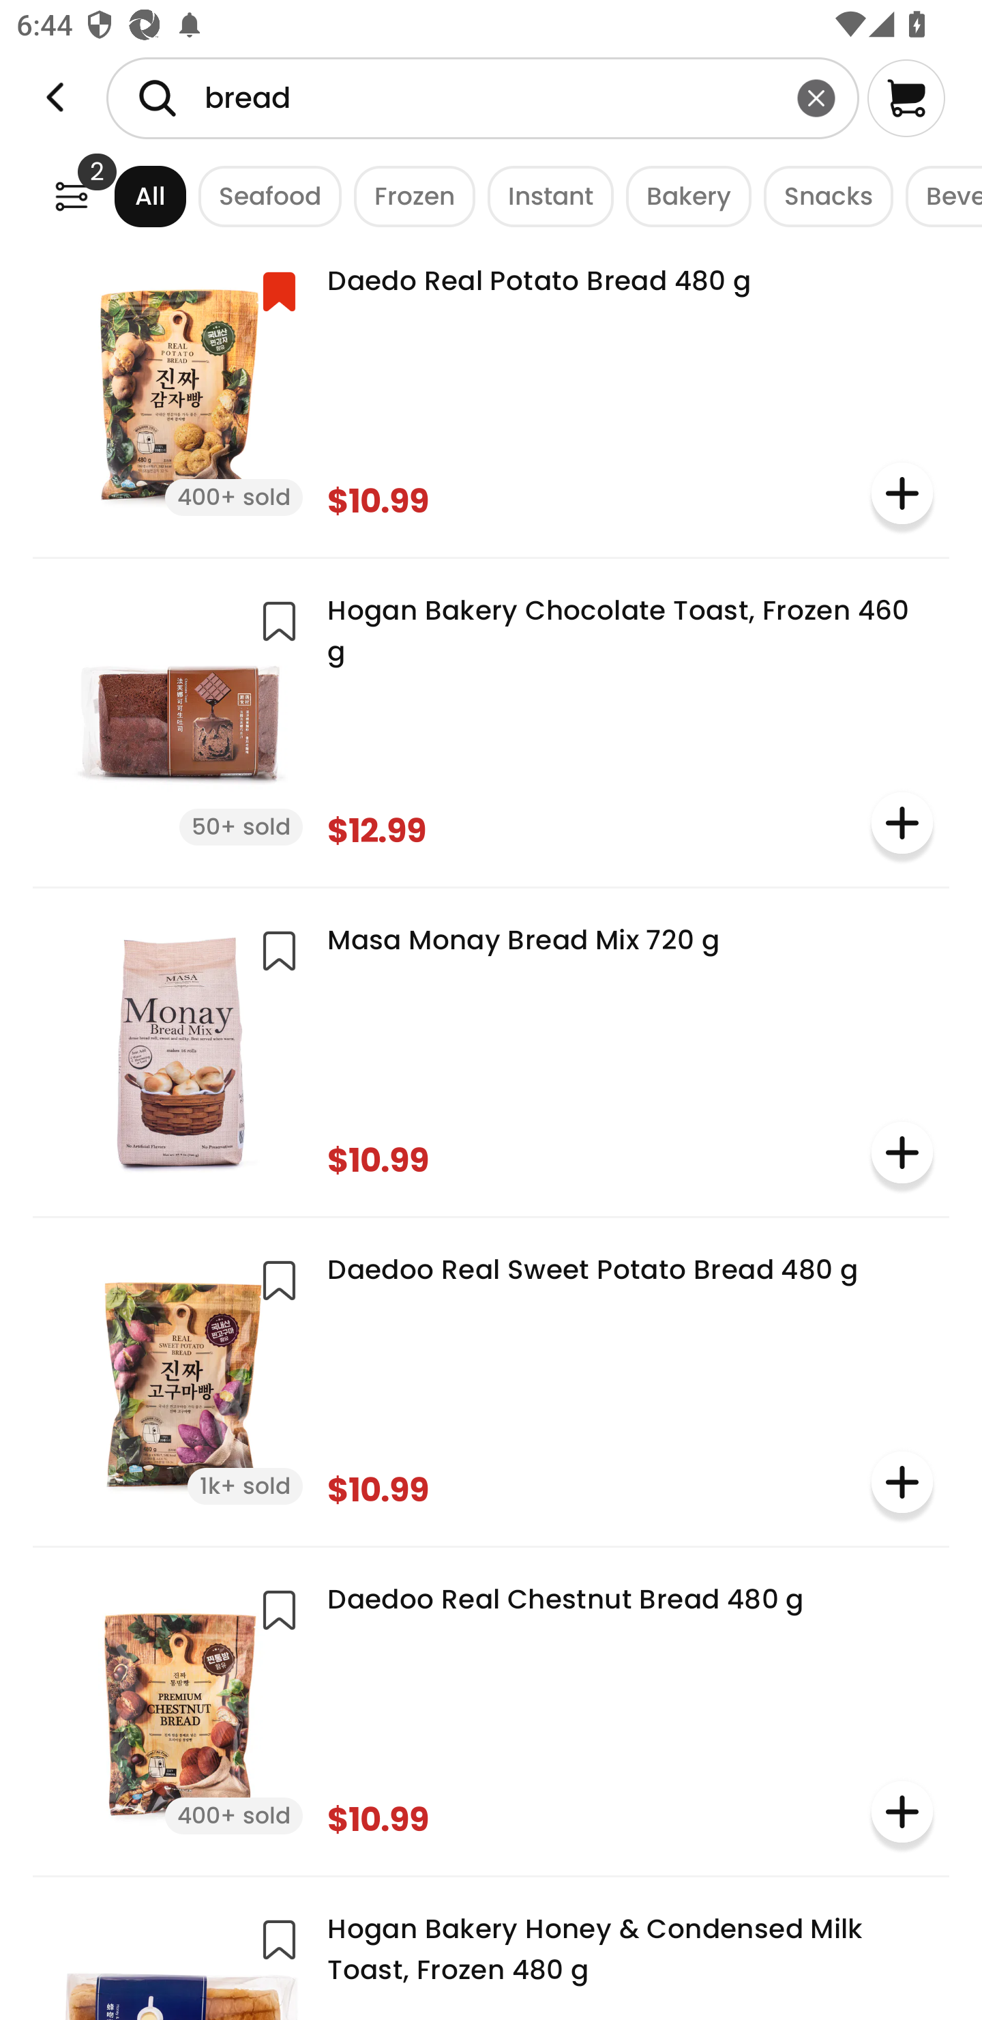 The height and width of the screenshot is (2020, 982). What do you see at coordinates (71, 195) in the screenshot?
I see `Weee!` at bounding box center [71, 195].